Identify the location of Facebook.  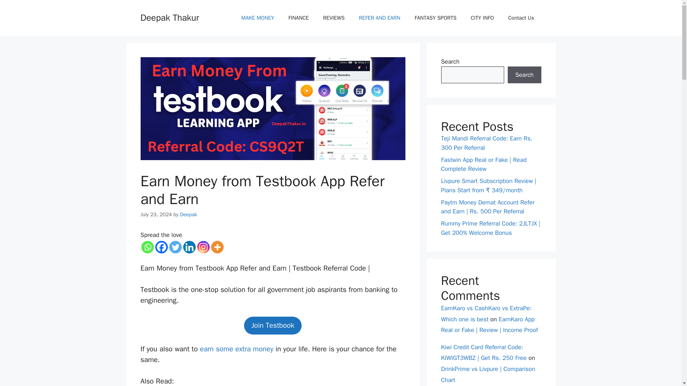
(161, 247).